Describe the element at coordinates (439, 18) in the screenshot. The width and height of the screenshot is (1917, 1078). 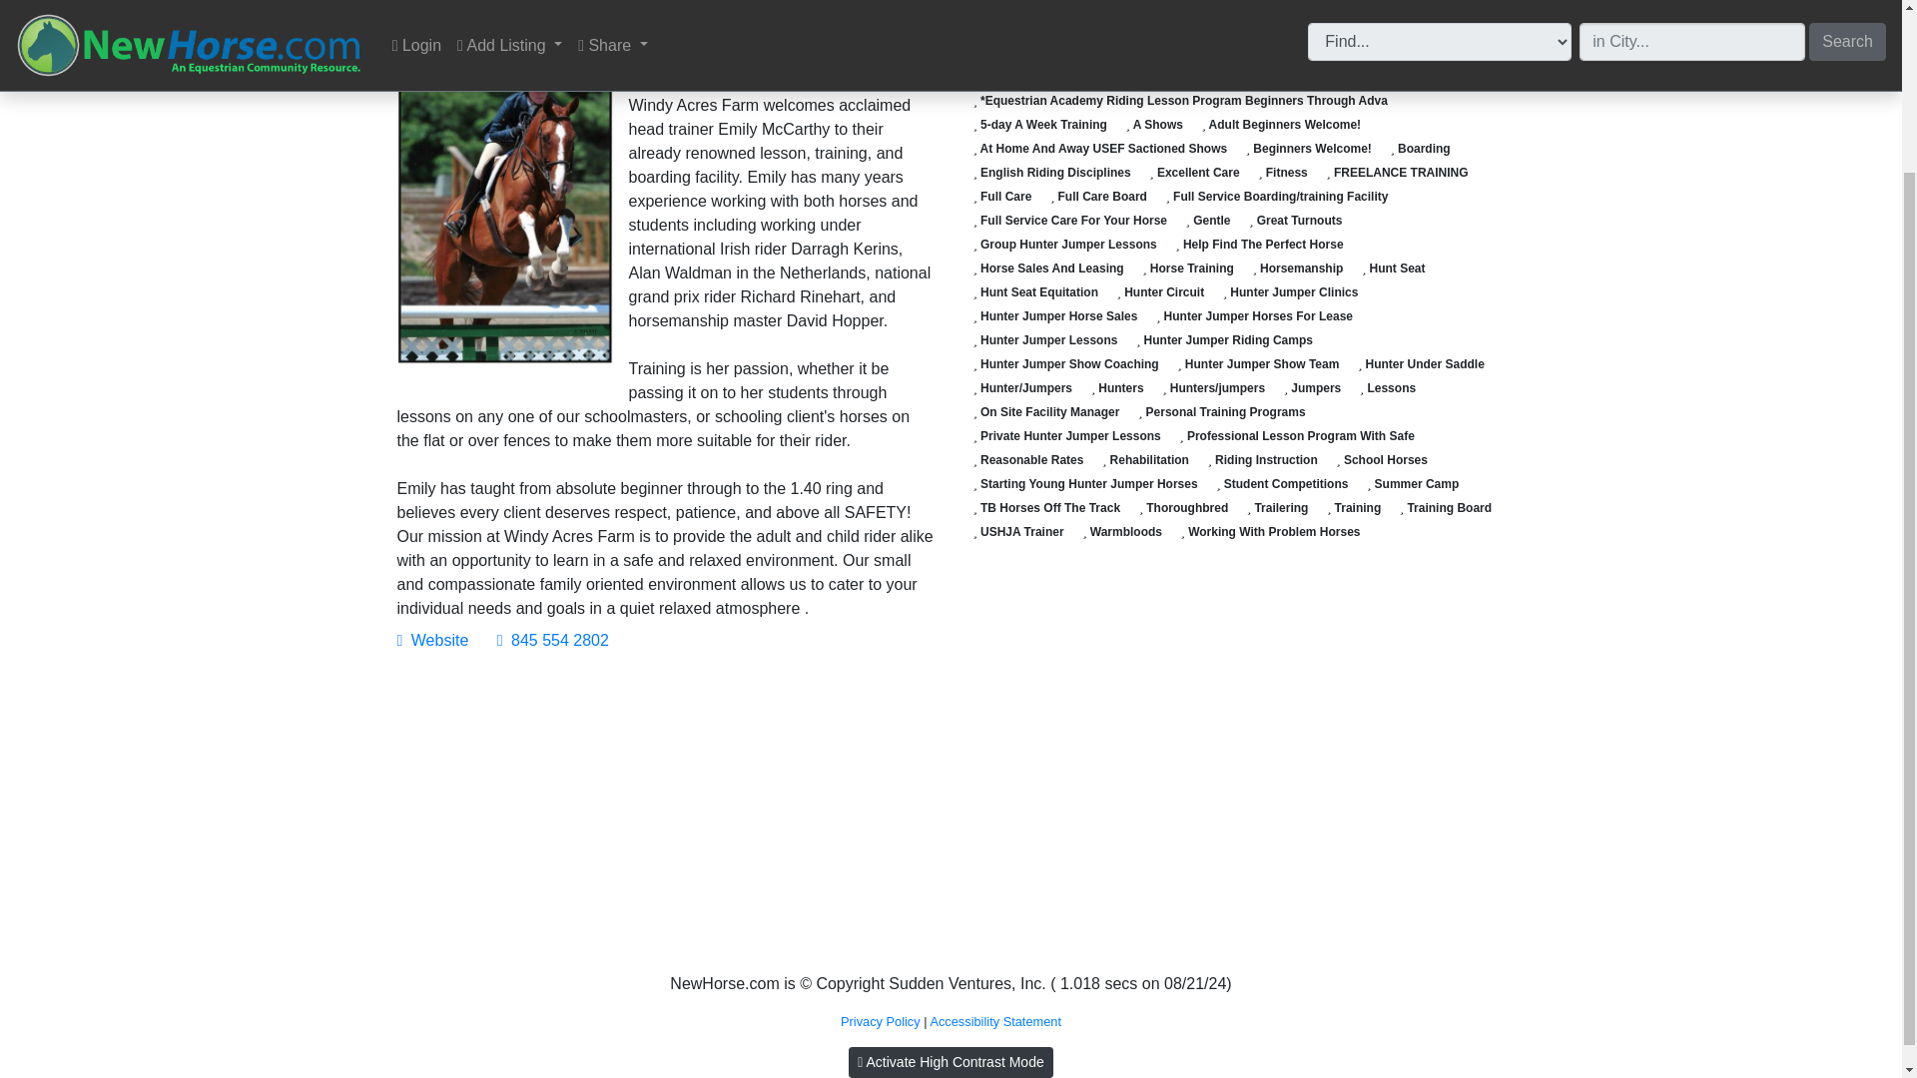
I see `About` at that location.